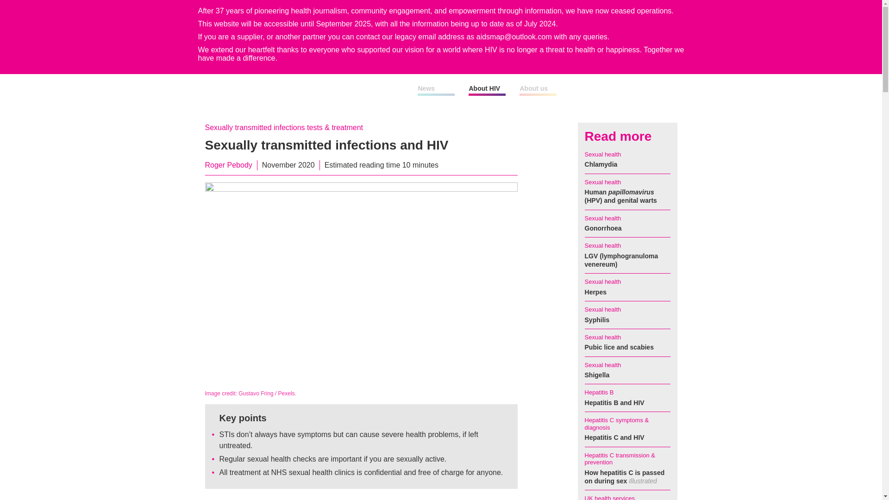  I want to click on About HIV, so click(484, 88).